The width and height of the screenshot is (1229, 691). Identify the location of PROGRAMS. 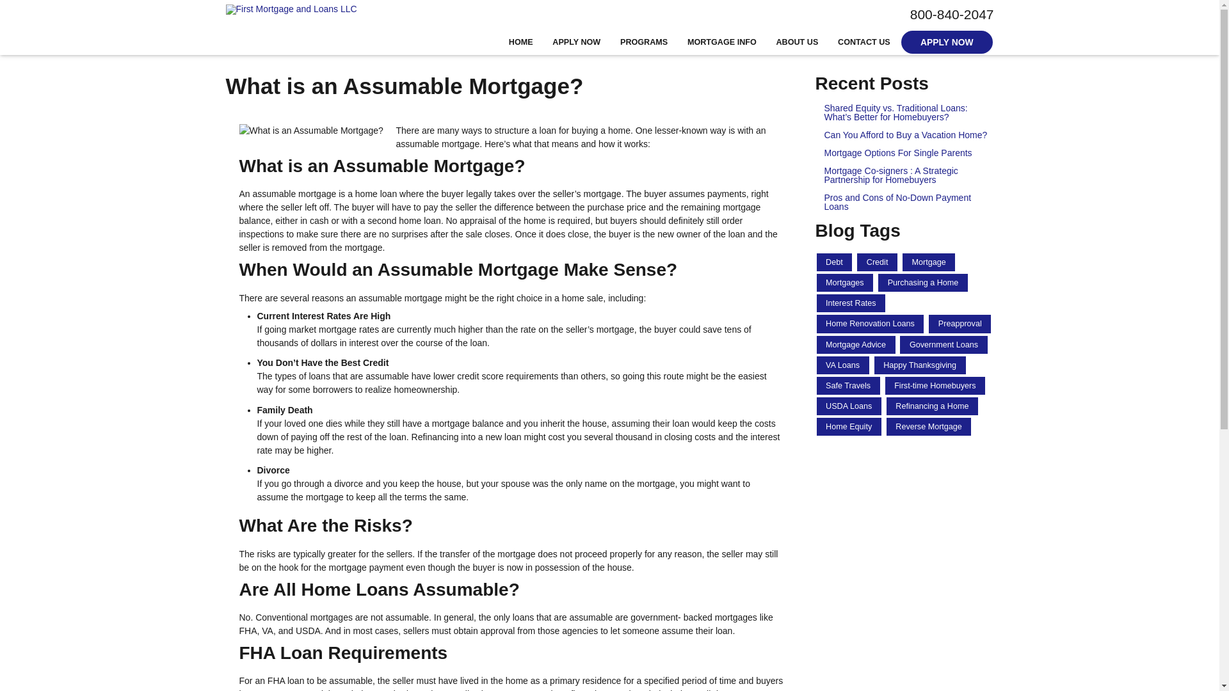
(644, 42).